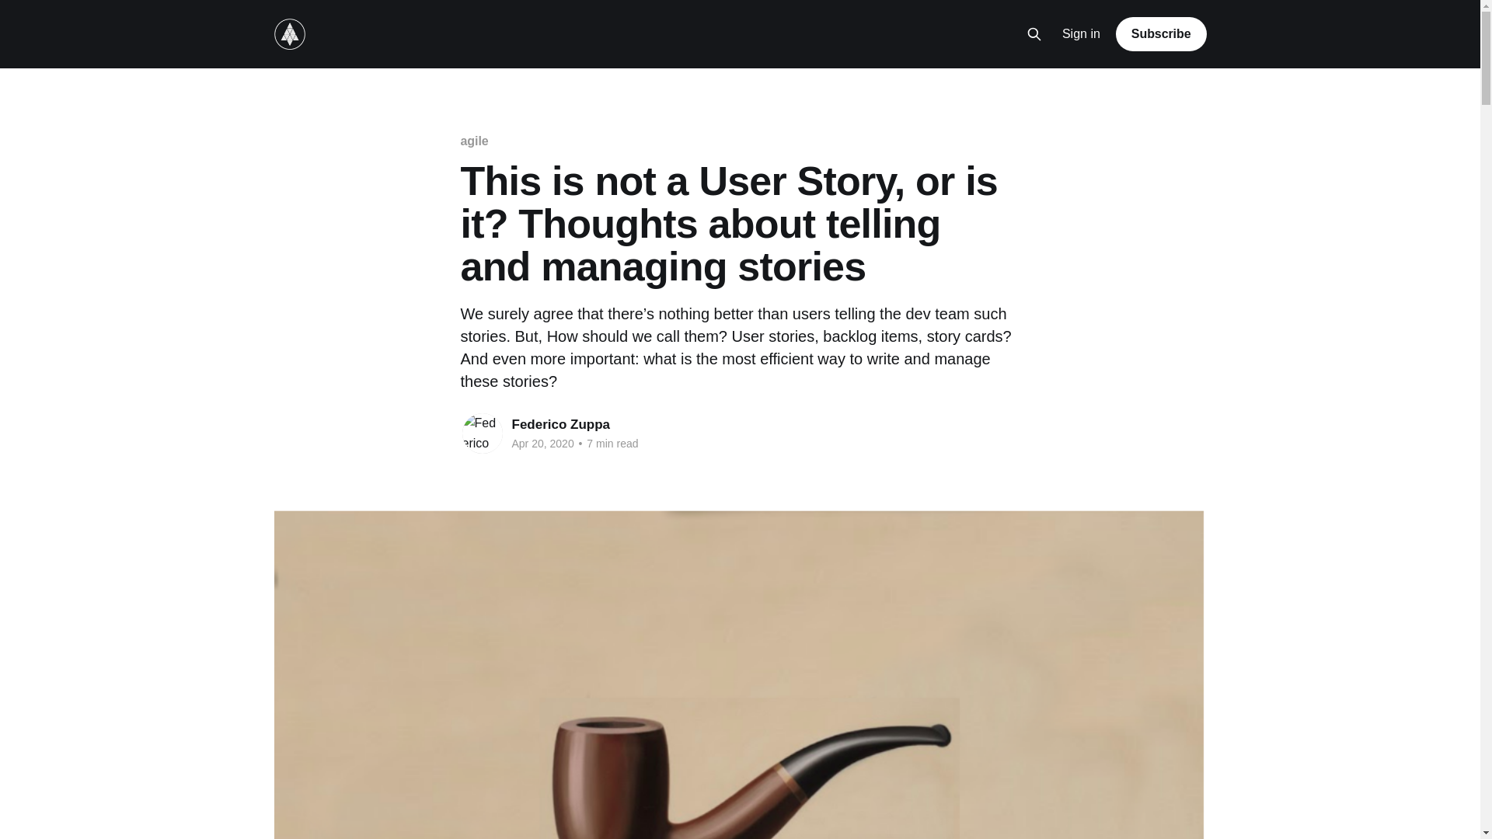  Describe the element at coordinates (1082, 34) in the screenshot. I see `Sign in` at that location.